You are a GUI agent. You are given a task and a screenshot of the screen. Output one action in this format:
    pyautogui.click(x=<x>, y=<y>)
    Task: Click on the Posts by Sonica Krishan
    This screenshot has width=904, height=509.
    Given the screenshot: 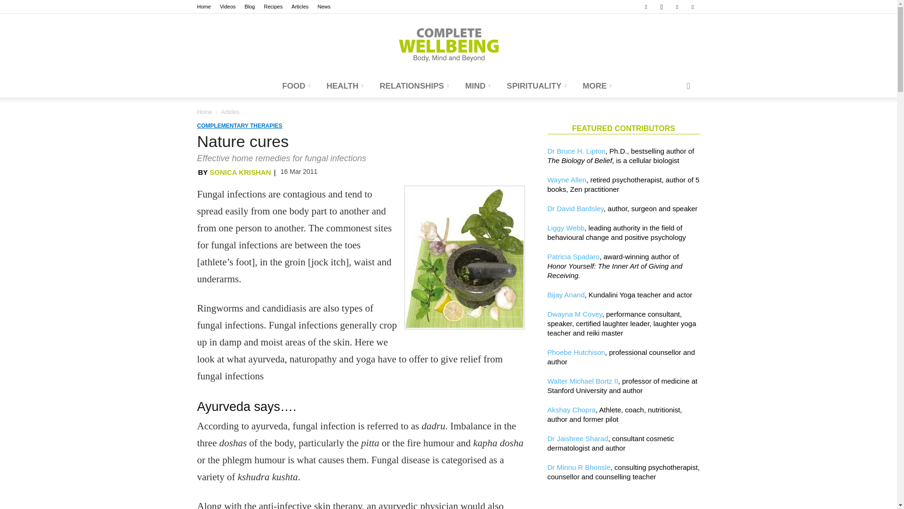 What is the action you would take?
    pyautogui.click(x=240, y=172)
    